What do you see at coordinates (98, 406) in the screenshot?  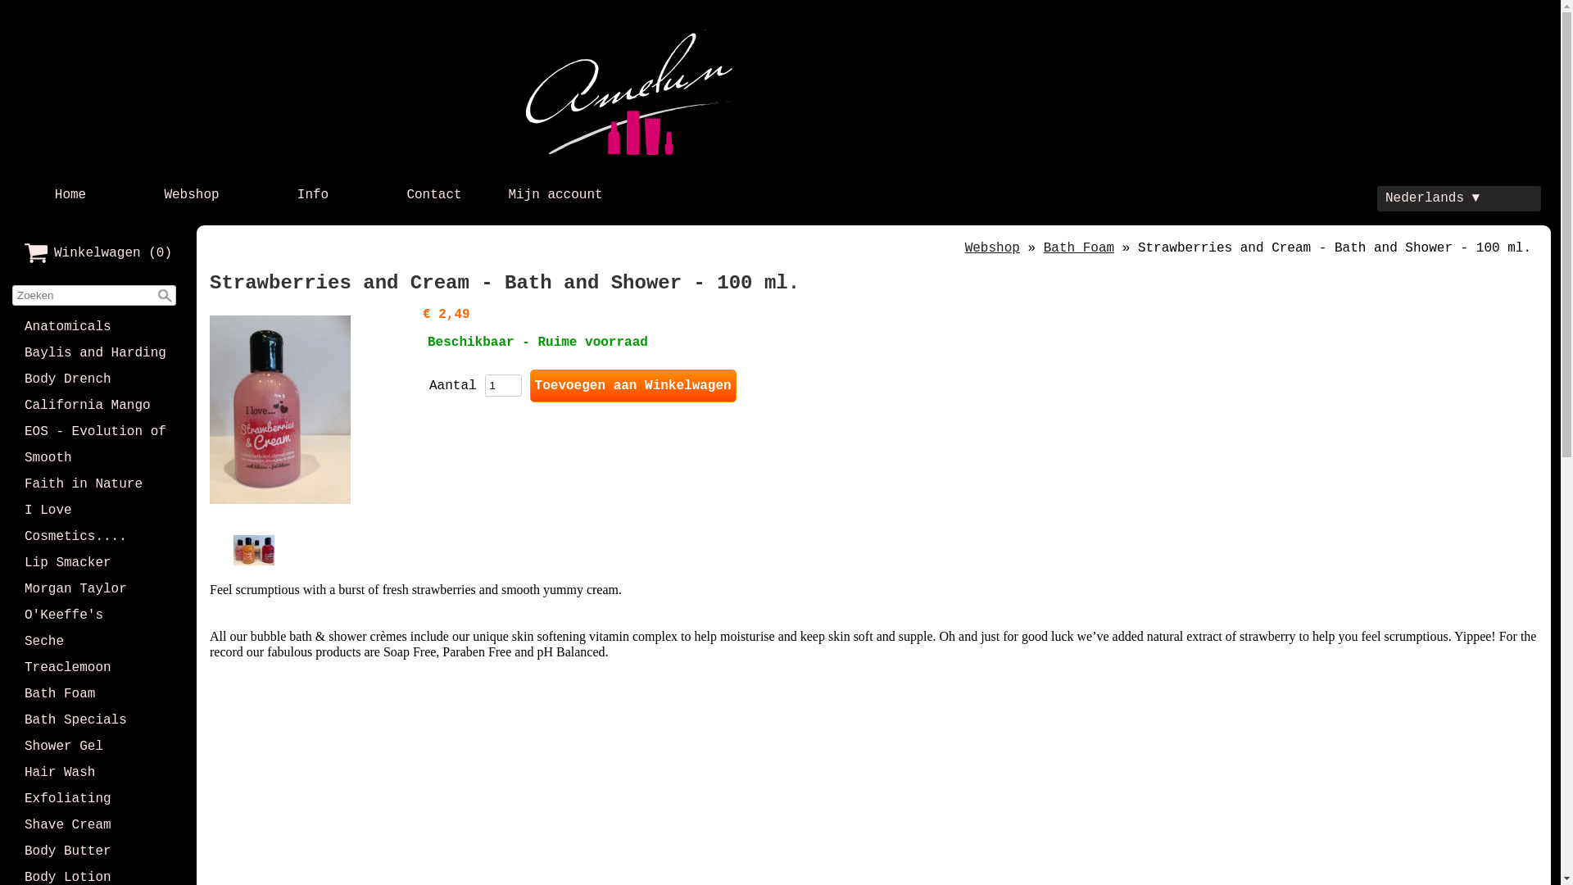 I see `California Mango` at bounding box center [98, 406].